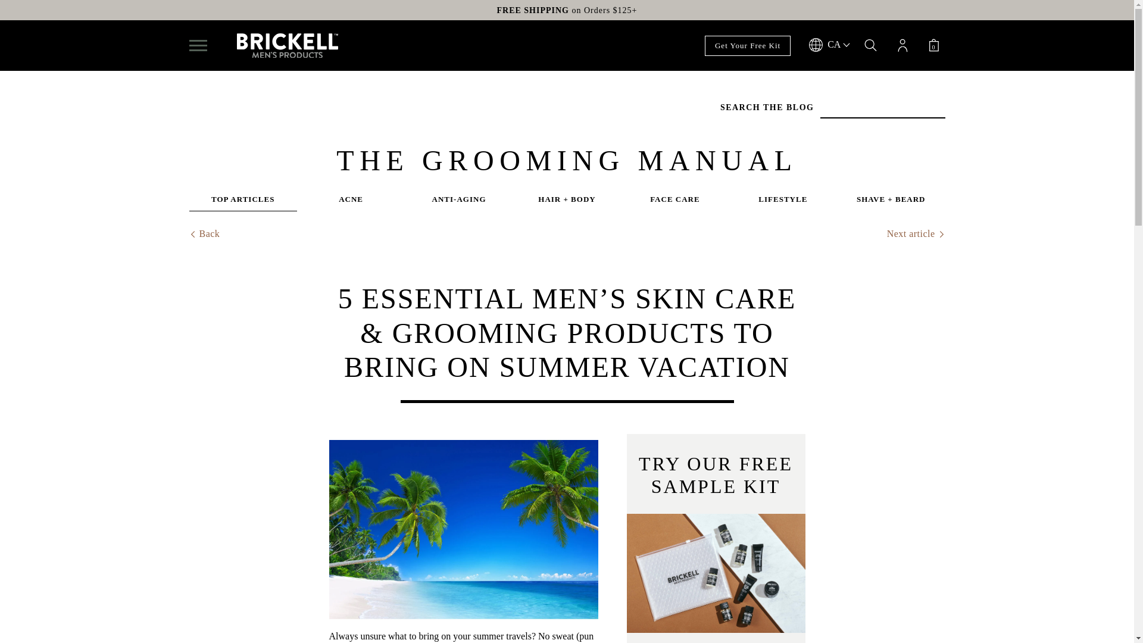 This screenshot has width=1143, height=643. I want to click on Get your FREE Sample Kit, so click(716, 573).